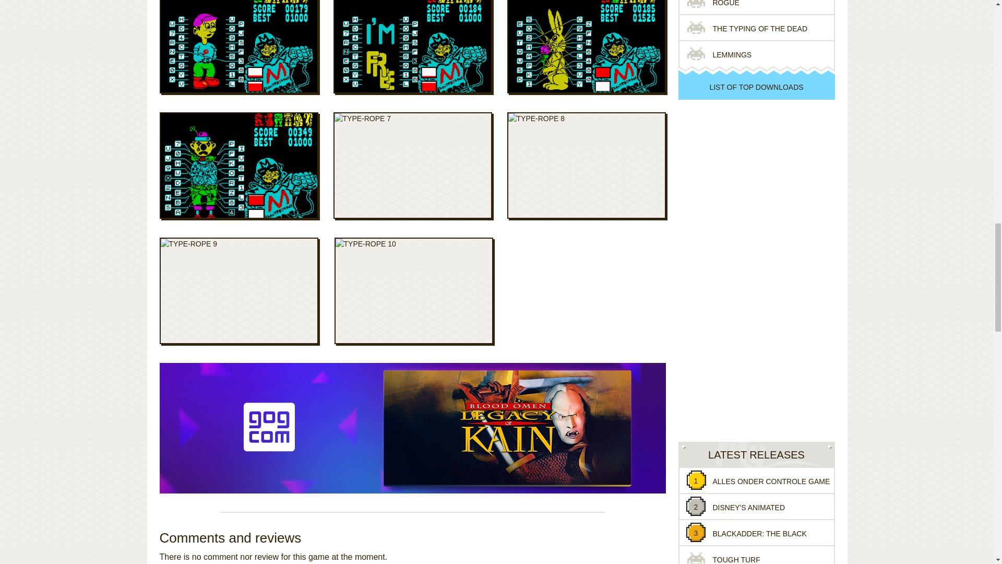  What do you see at coordinates (756, 87) in the screenshot?
I see `See the Top 40 Games` at bounding box center [756, 87].